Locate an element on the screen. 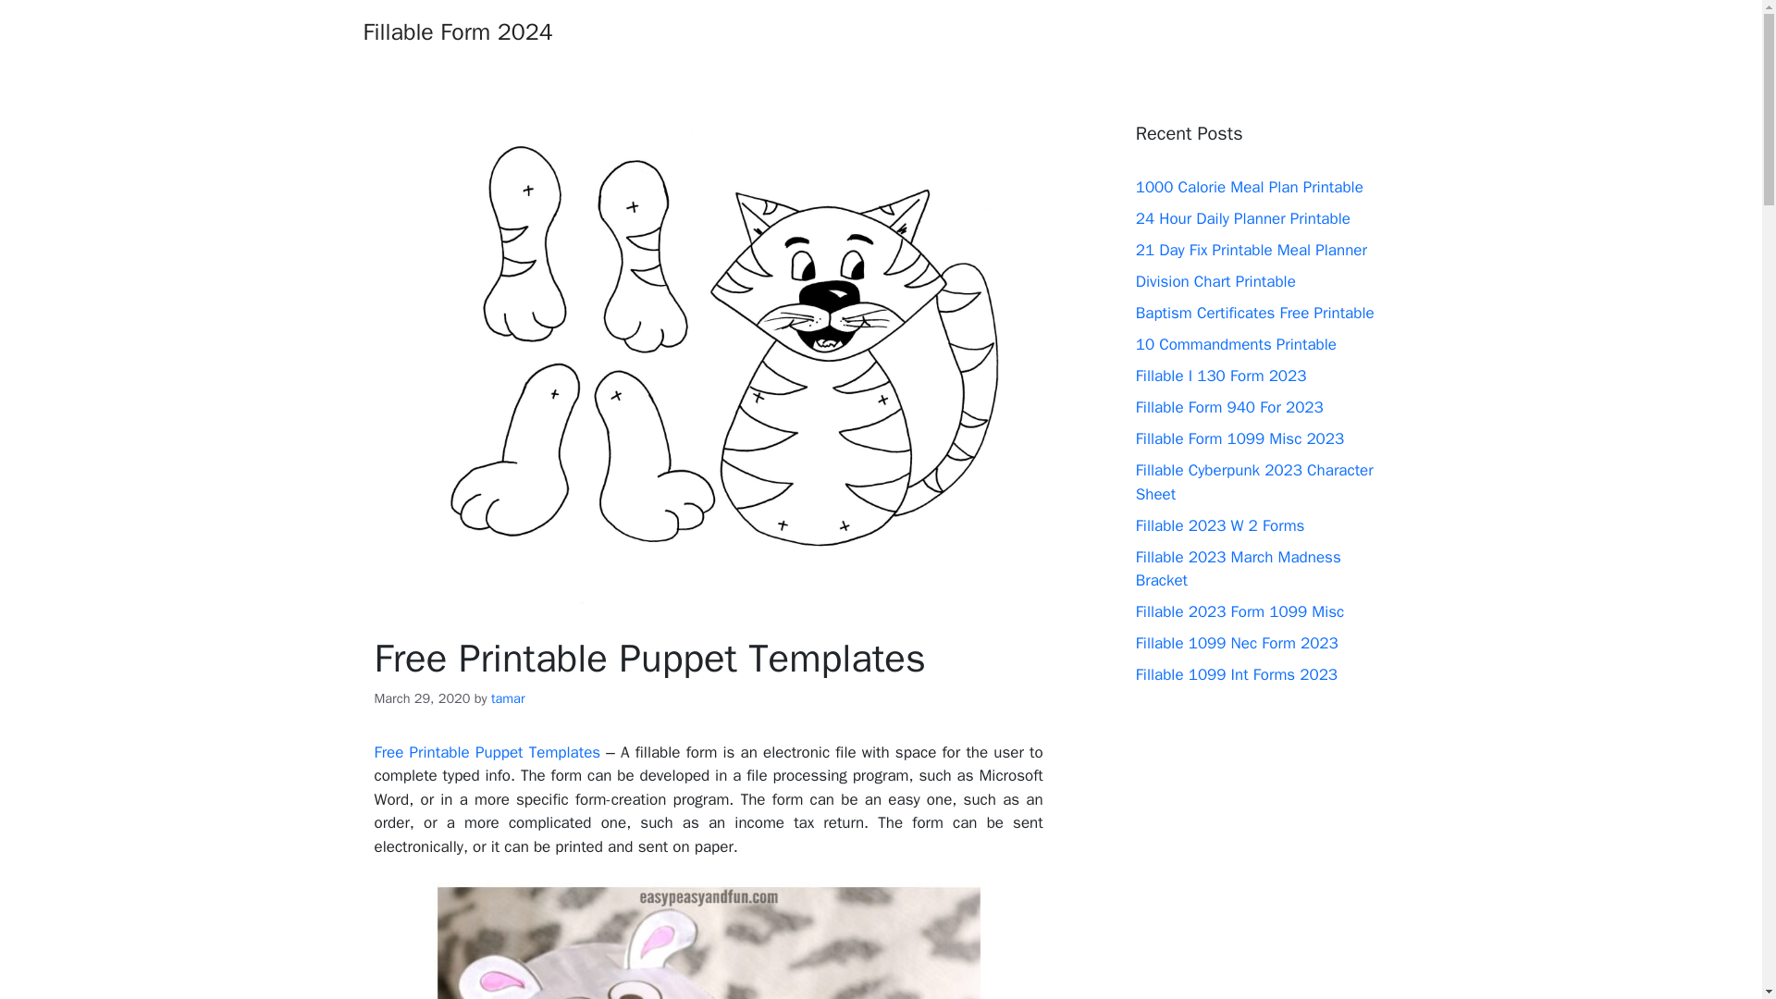 This screenshot has height=999, width=1776. Division Chart Printable is located at coordinates (1215, 281).